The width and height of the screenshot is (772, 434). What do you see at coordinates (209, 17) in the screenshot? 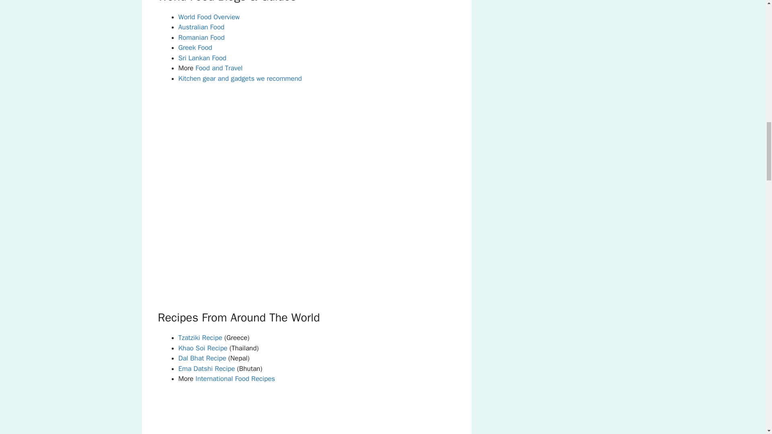
I see `World Food Overview` at bounding box center [209, 17].